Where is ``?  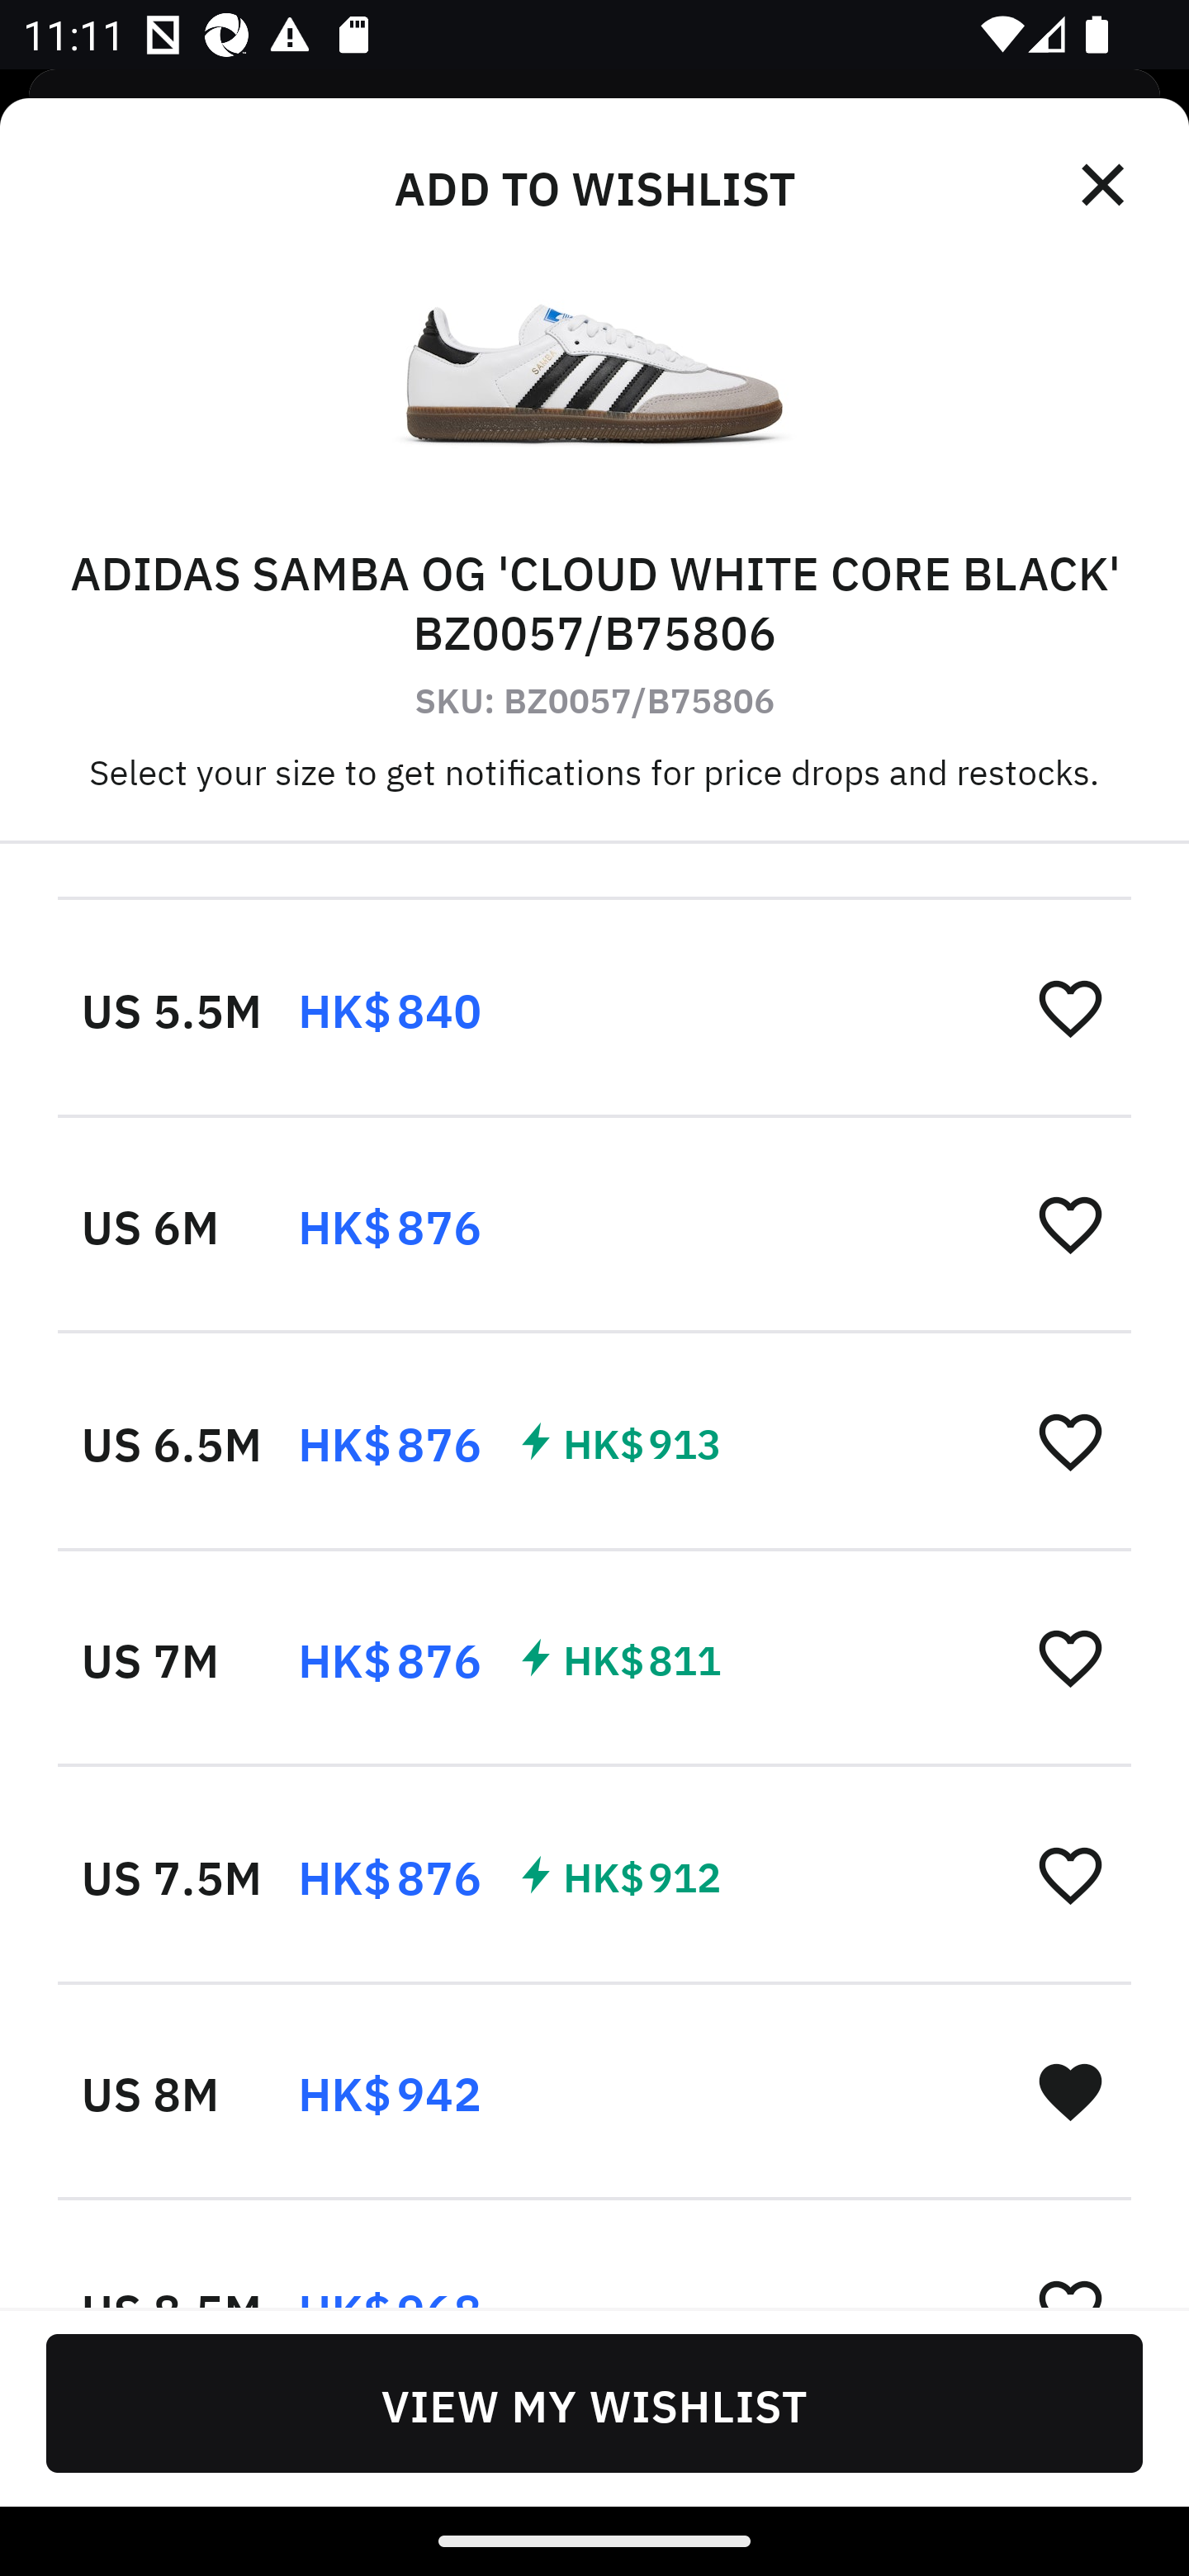  is located at coordinates (1105, 185).